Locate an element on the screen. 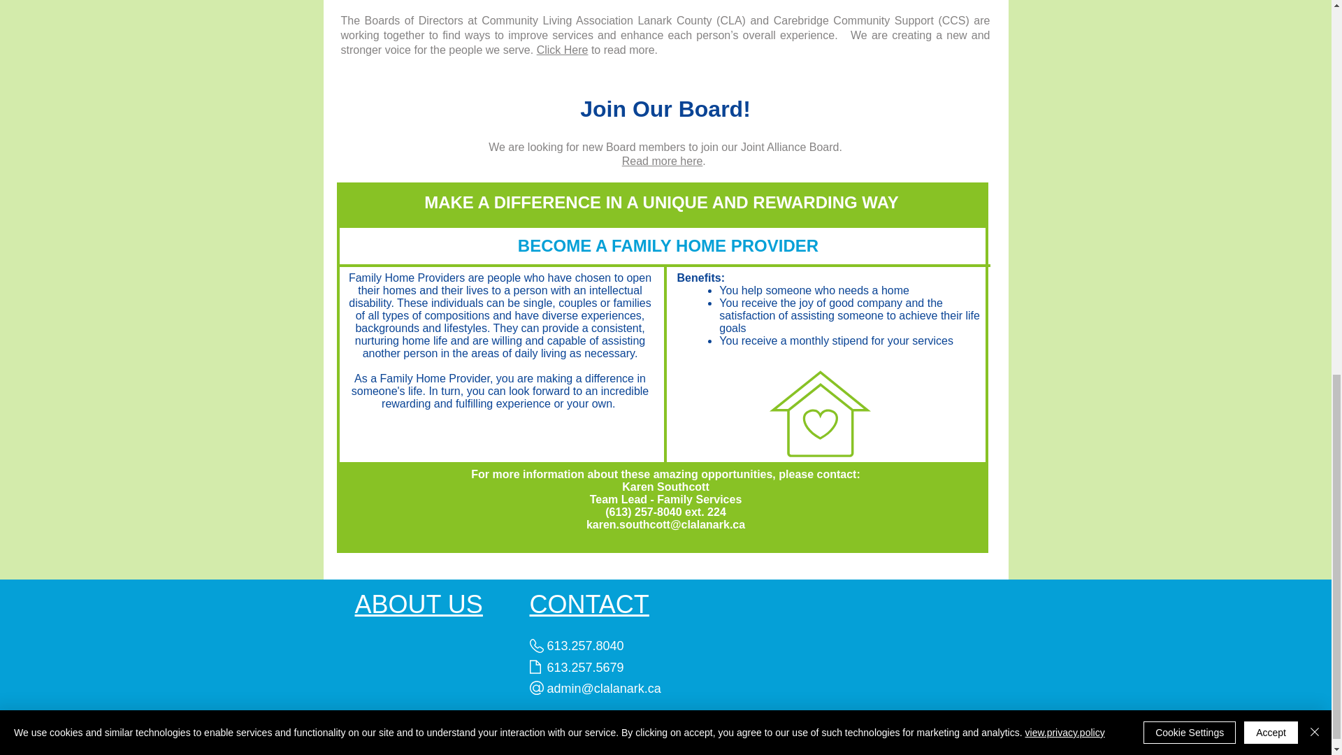 The image size is (1342, 755). Click Here is located at coordinates (563, 49).